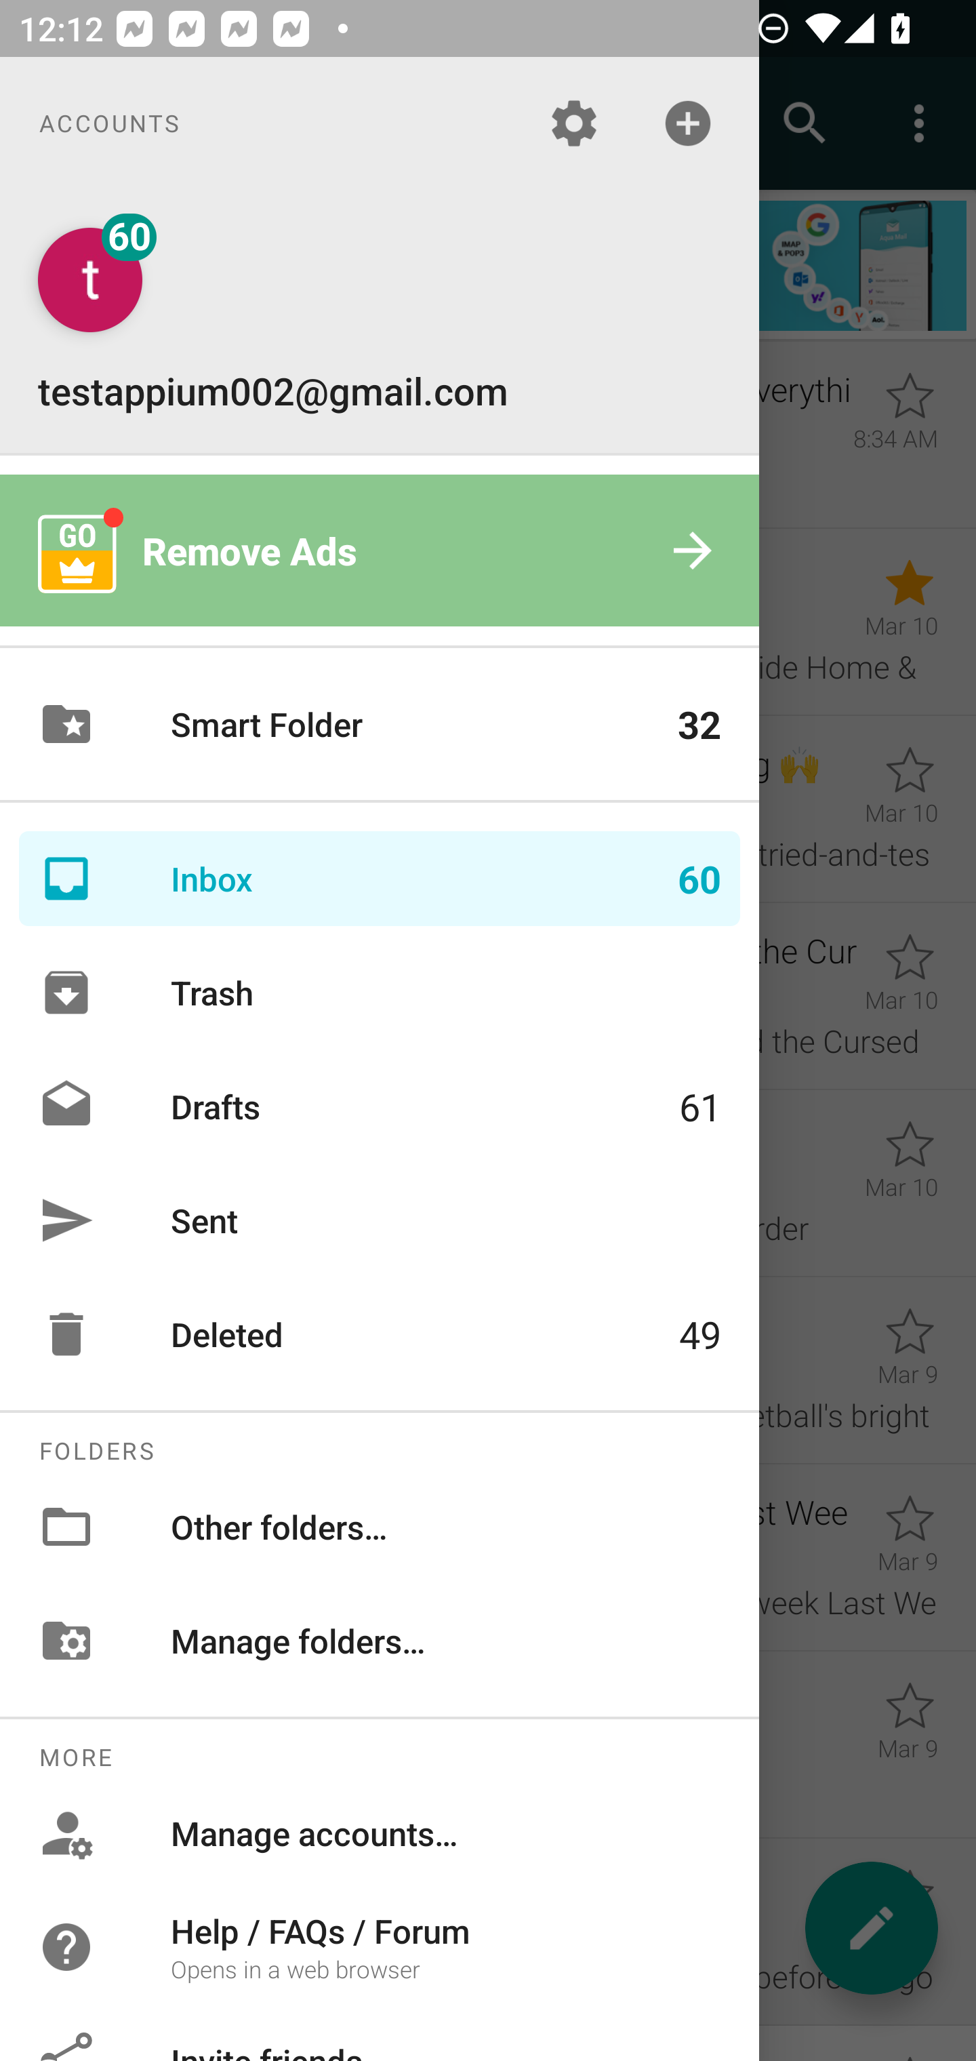 This screenshot has height=2061, width=976. I want to click on Remove Ads, so click(380, 551).